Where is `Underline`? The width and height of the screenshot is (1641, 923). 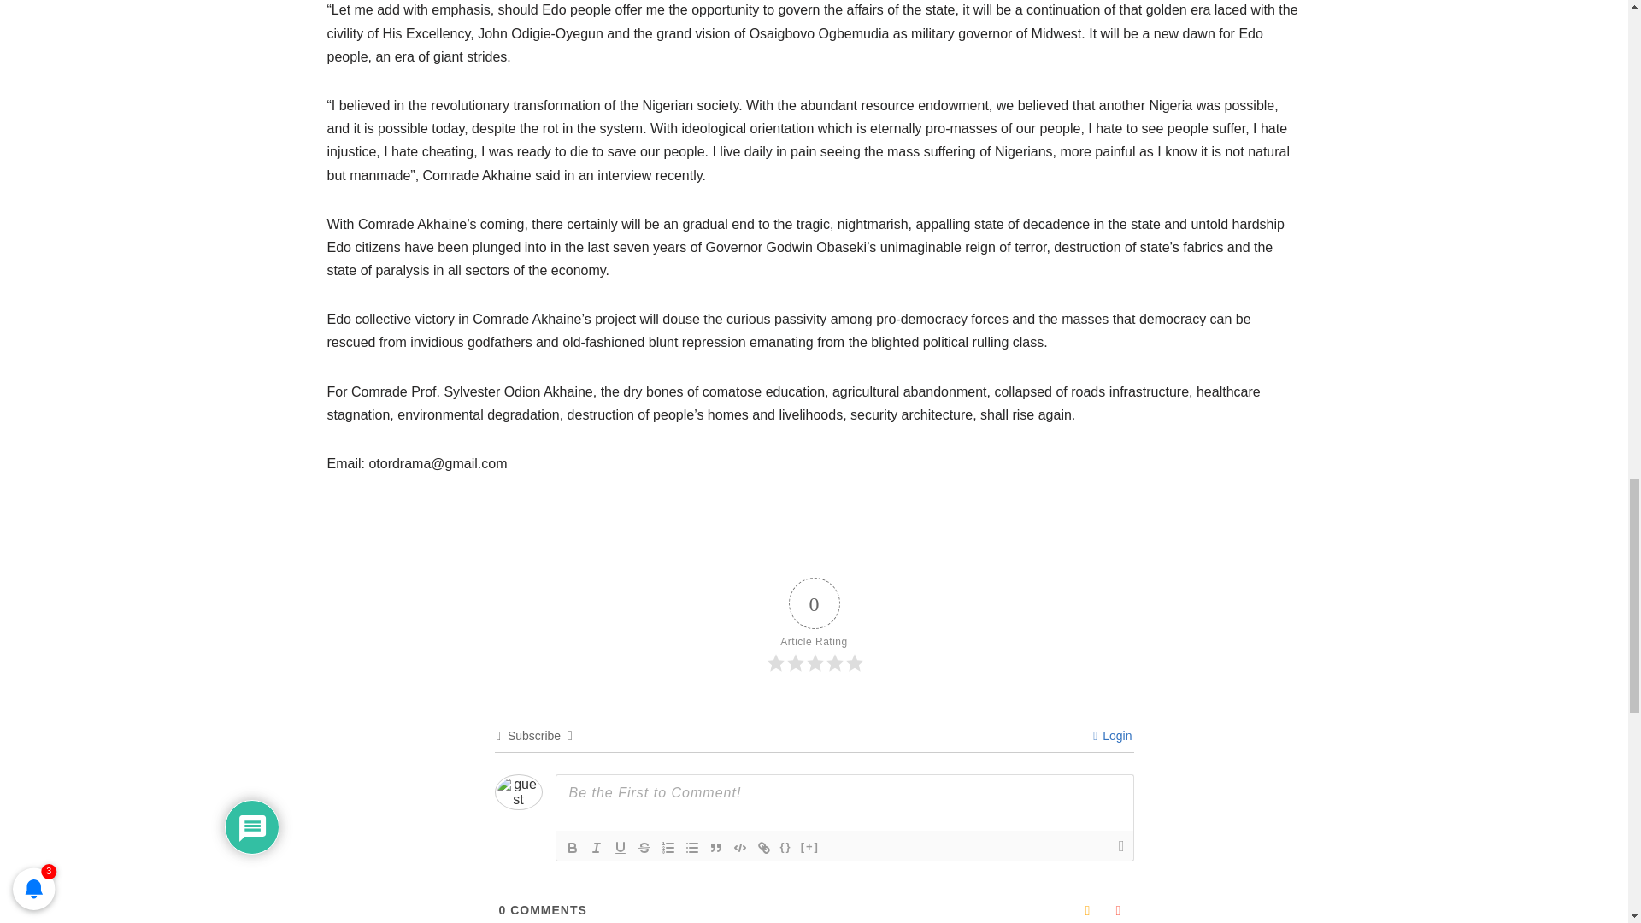
Underline is located at coordinates (621, 848).